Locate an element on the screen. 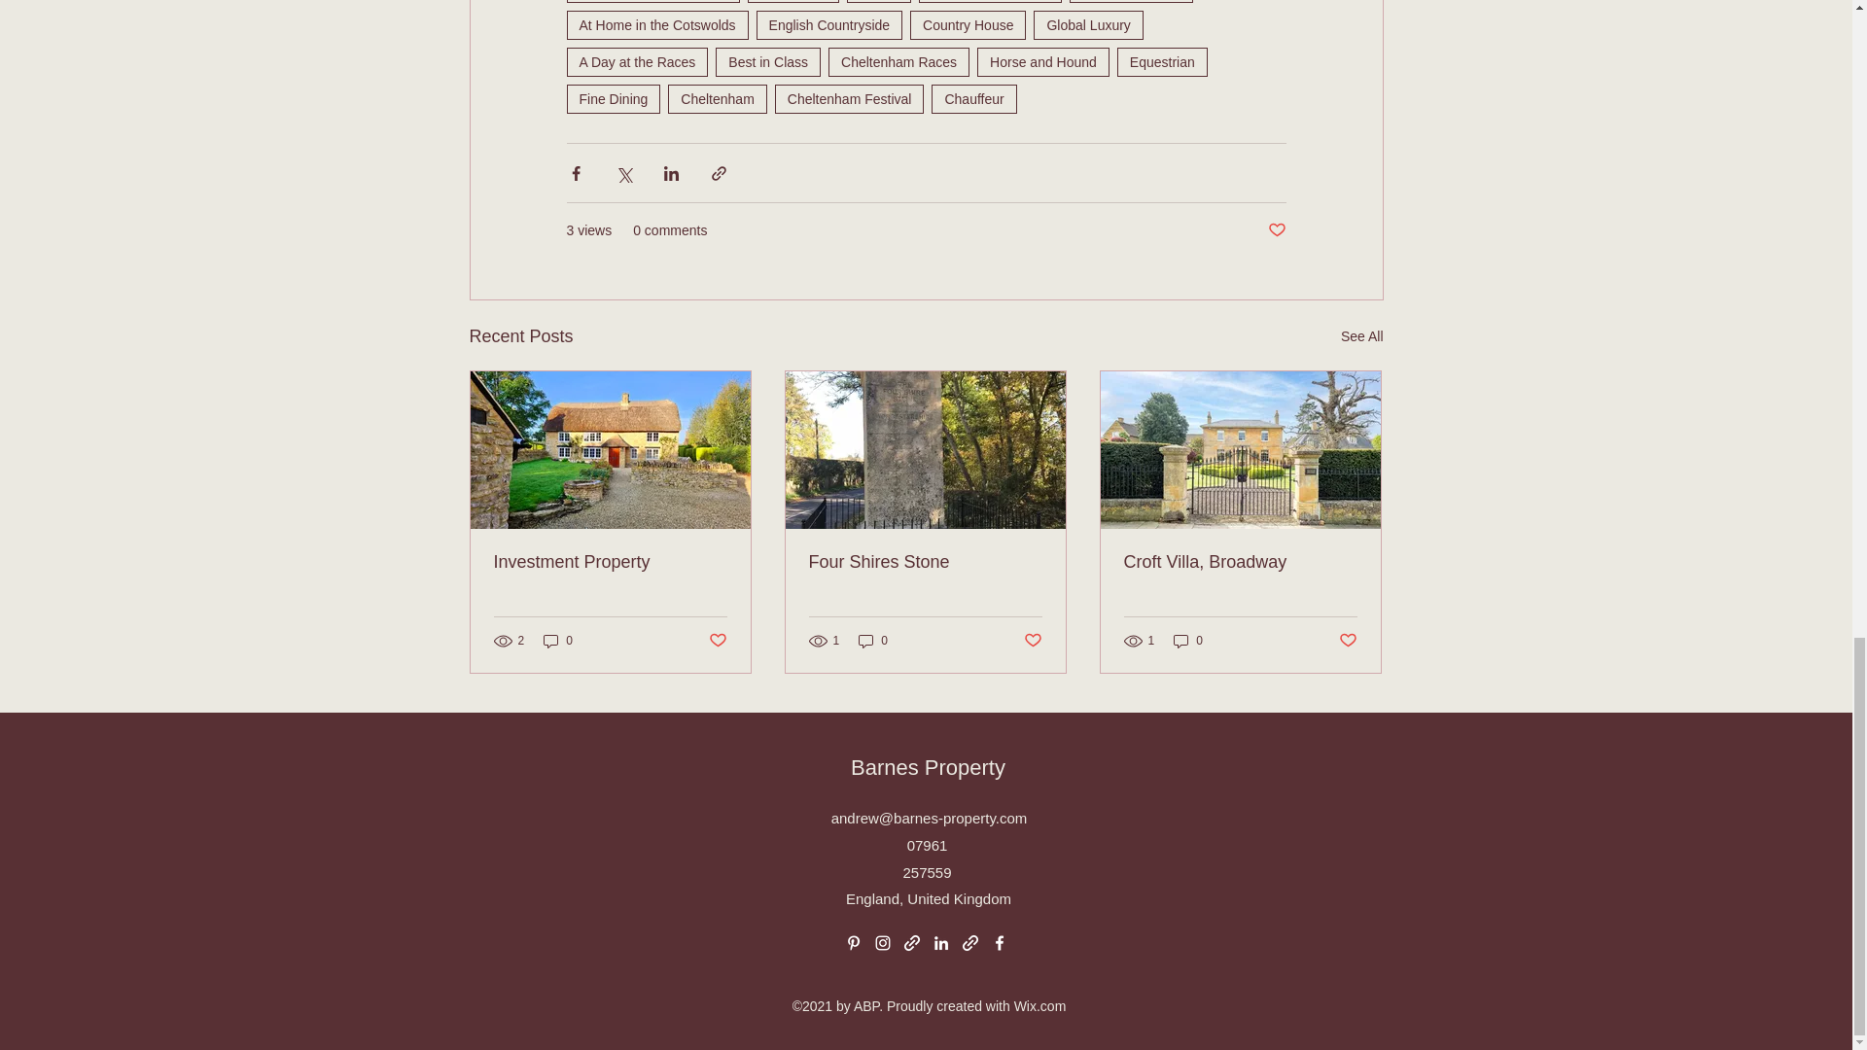 This screenshot has height=1050, width=1867. AONB is located at coordinates (879, 2).